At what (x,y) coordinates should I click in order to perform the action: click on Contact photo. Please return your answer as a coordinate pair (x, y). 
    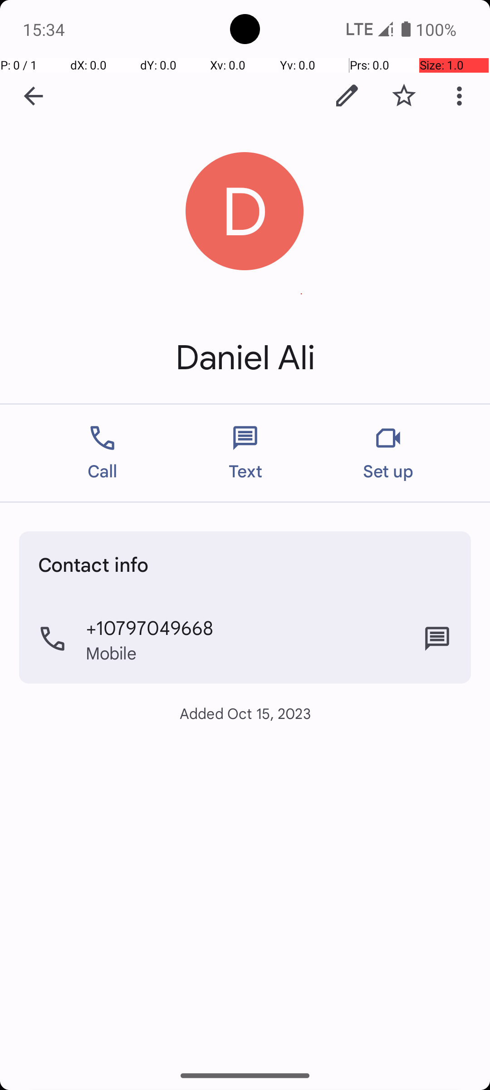
    Looking at the image, I should click on (245, 212).